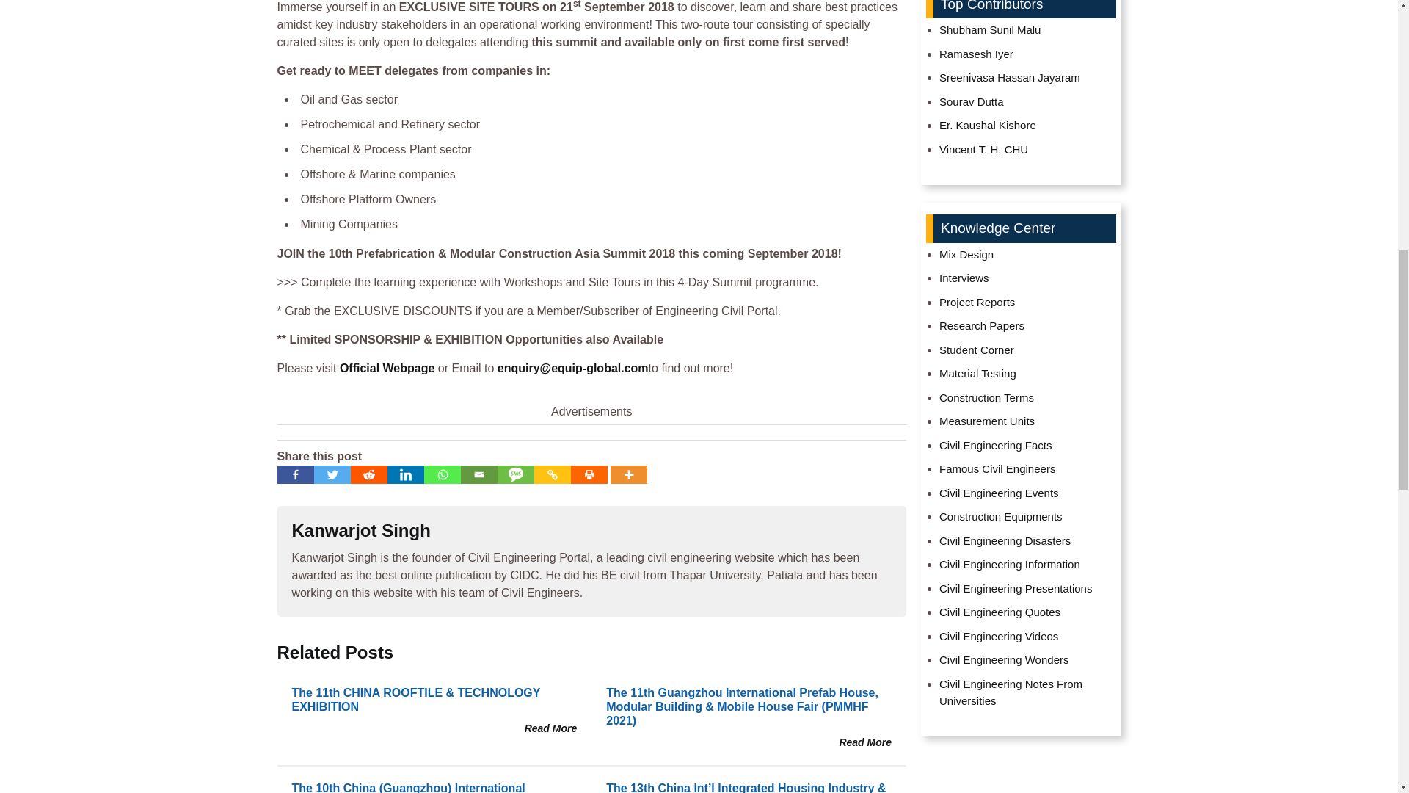 The width and height of the screenshot is (1409, 793). Describe the element at coordinates (628, 474) in the screenshot. I see `More` at that location.